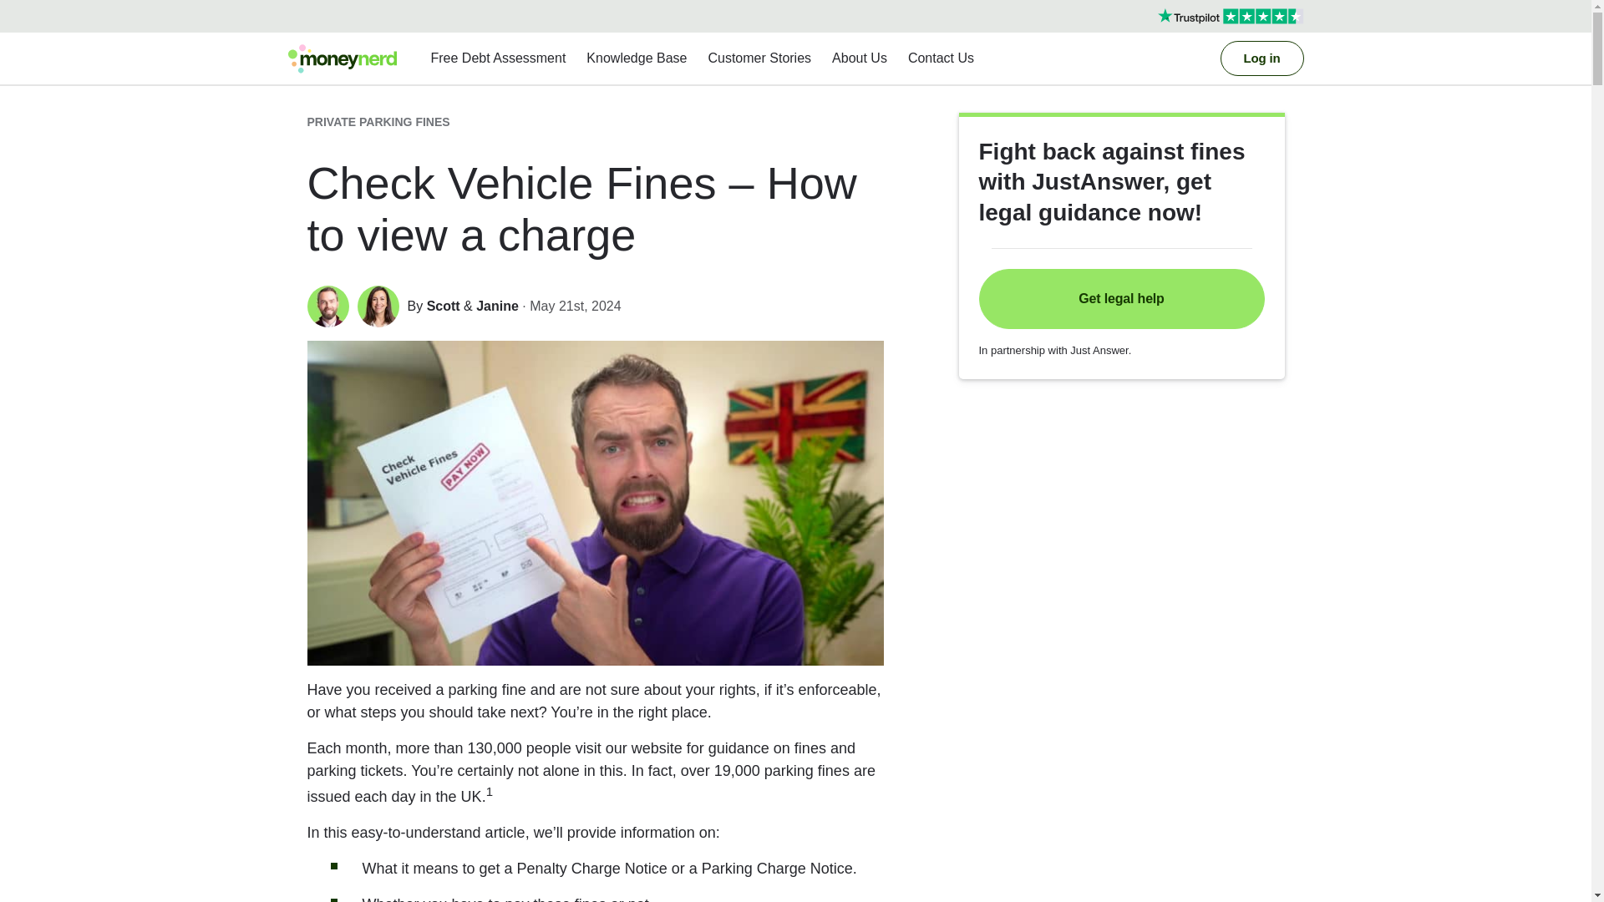  Describe the element at coordinates (1261, 58) in the screenshot. I see `Log in` at that location.